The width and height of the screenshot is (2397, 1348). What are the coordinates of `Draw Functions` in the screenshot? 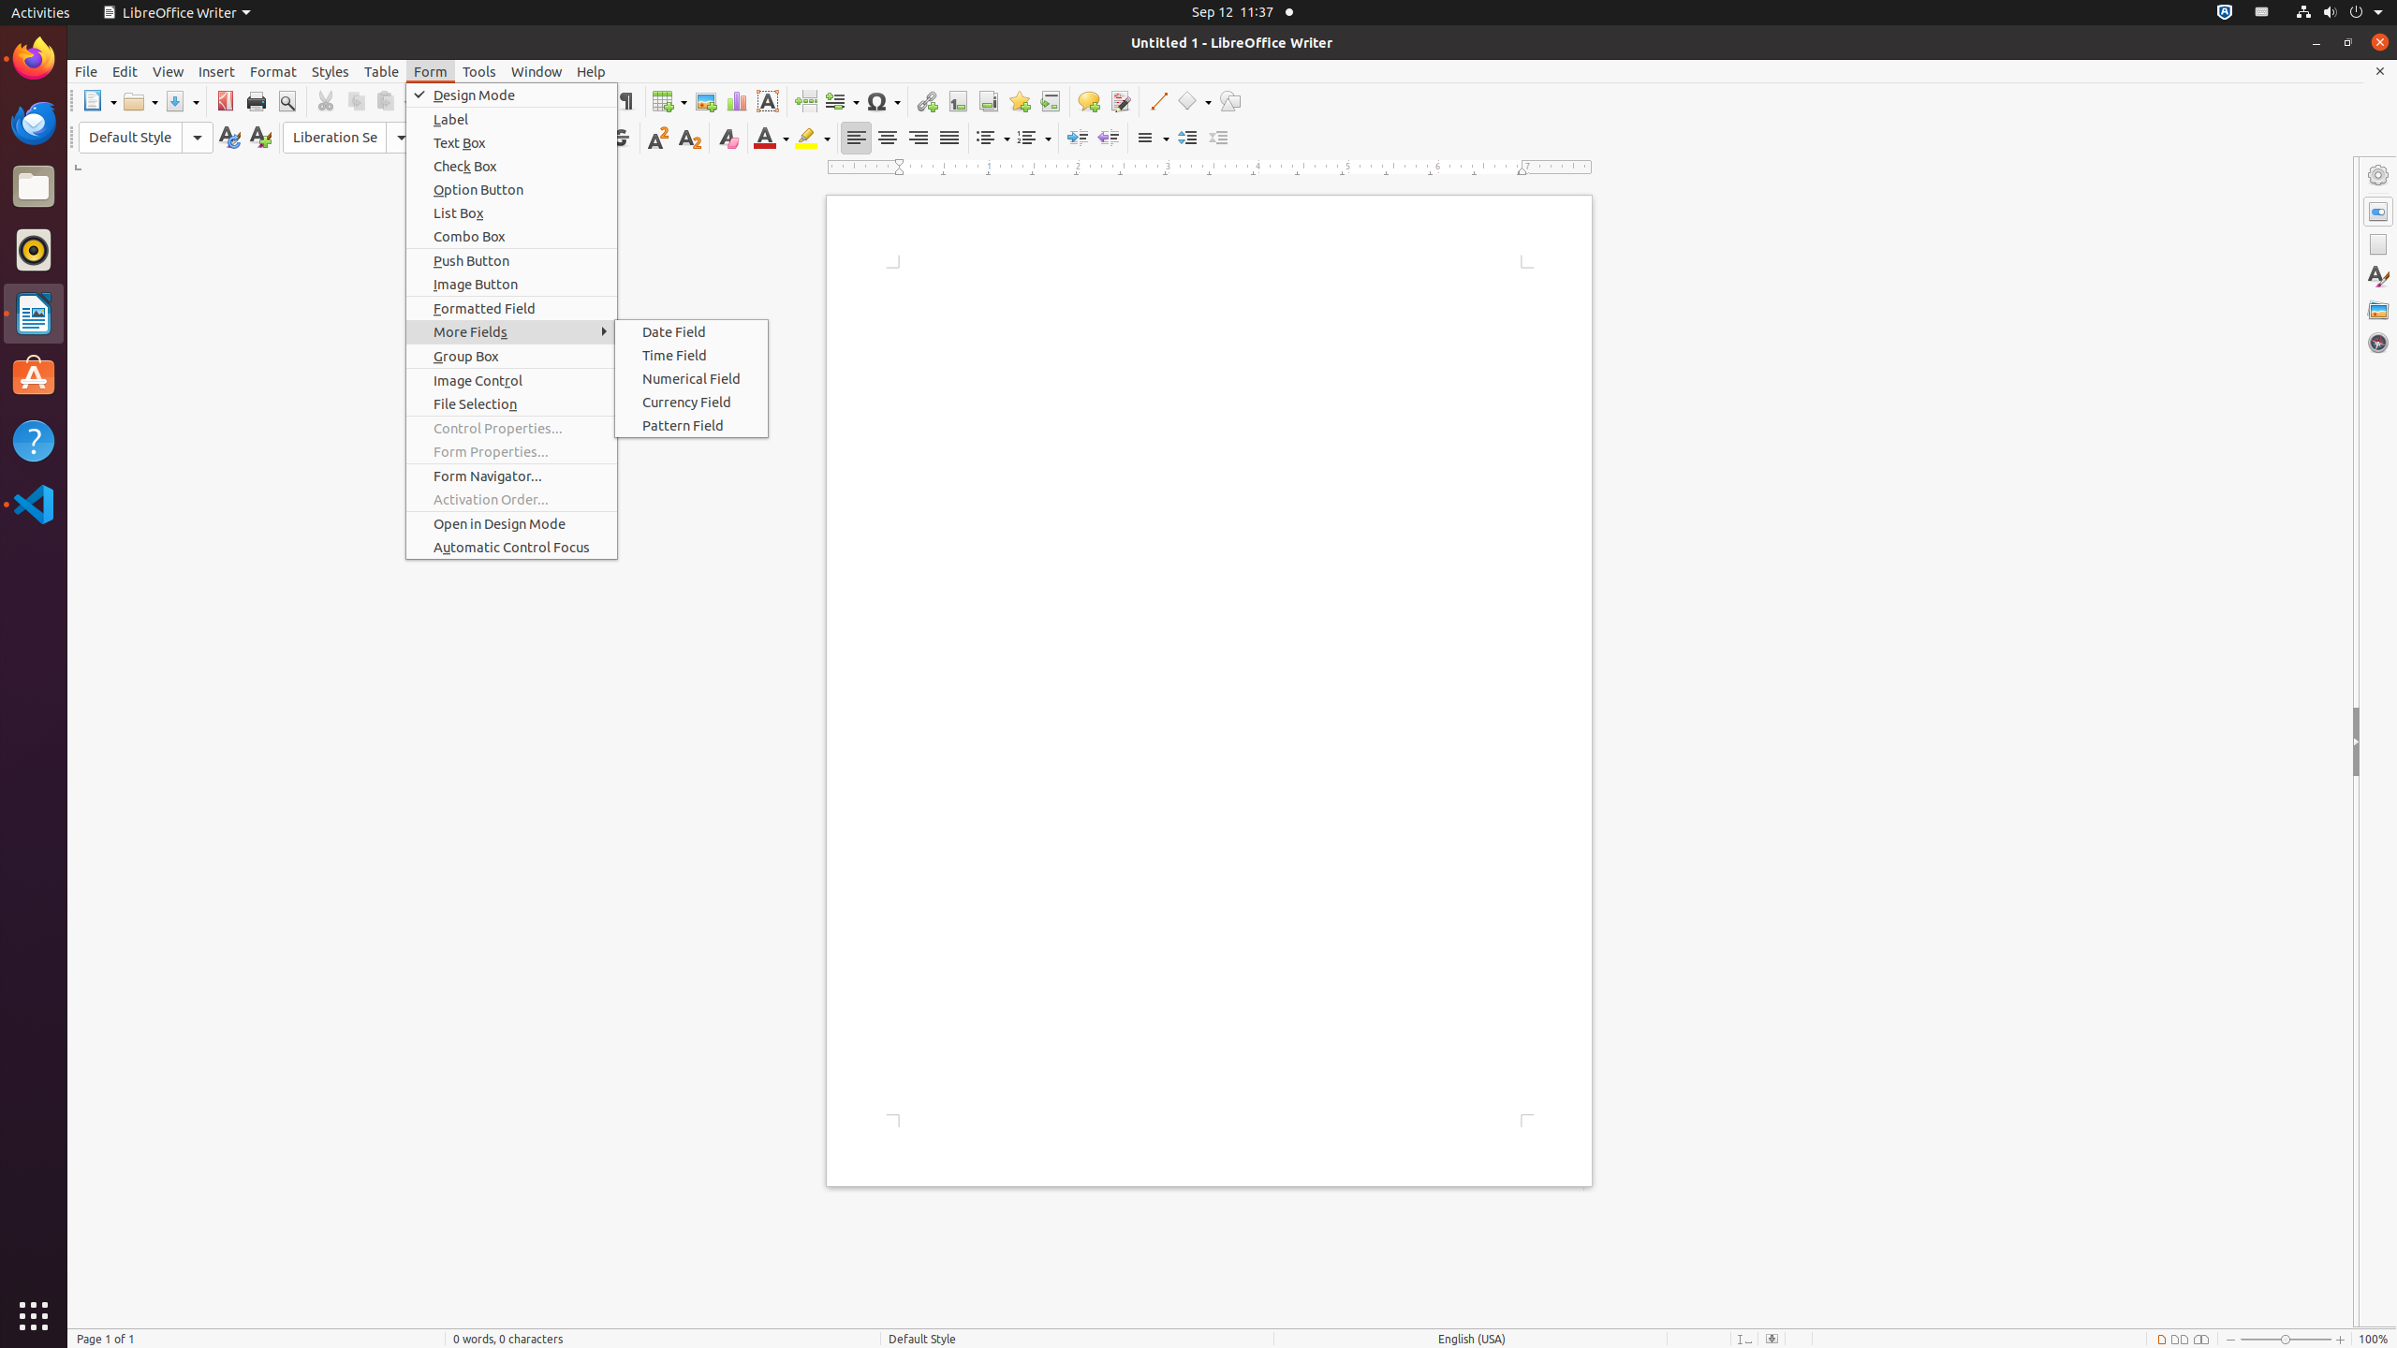 It's located at (1230, 101).